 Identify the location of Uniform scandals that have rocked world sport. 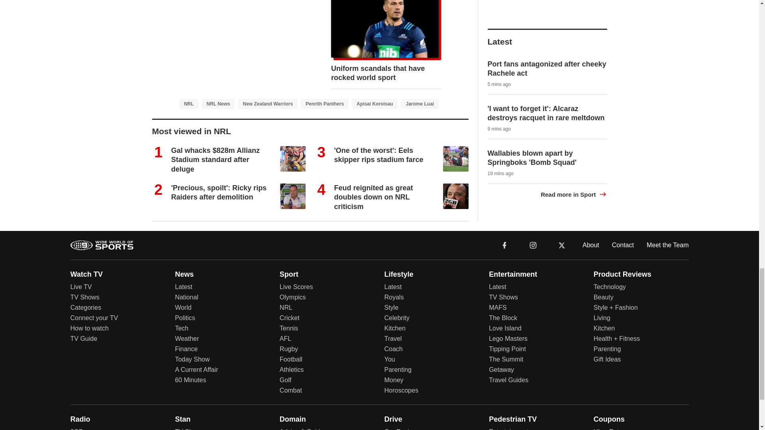
(378, 73).